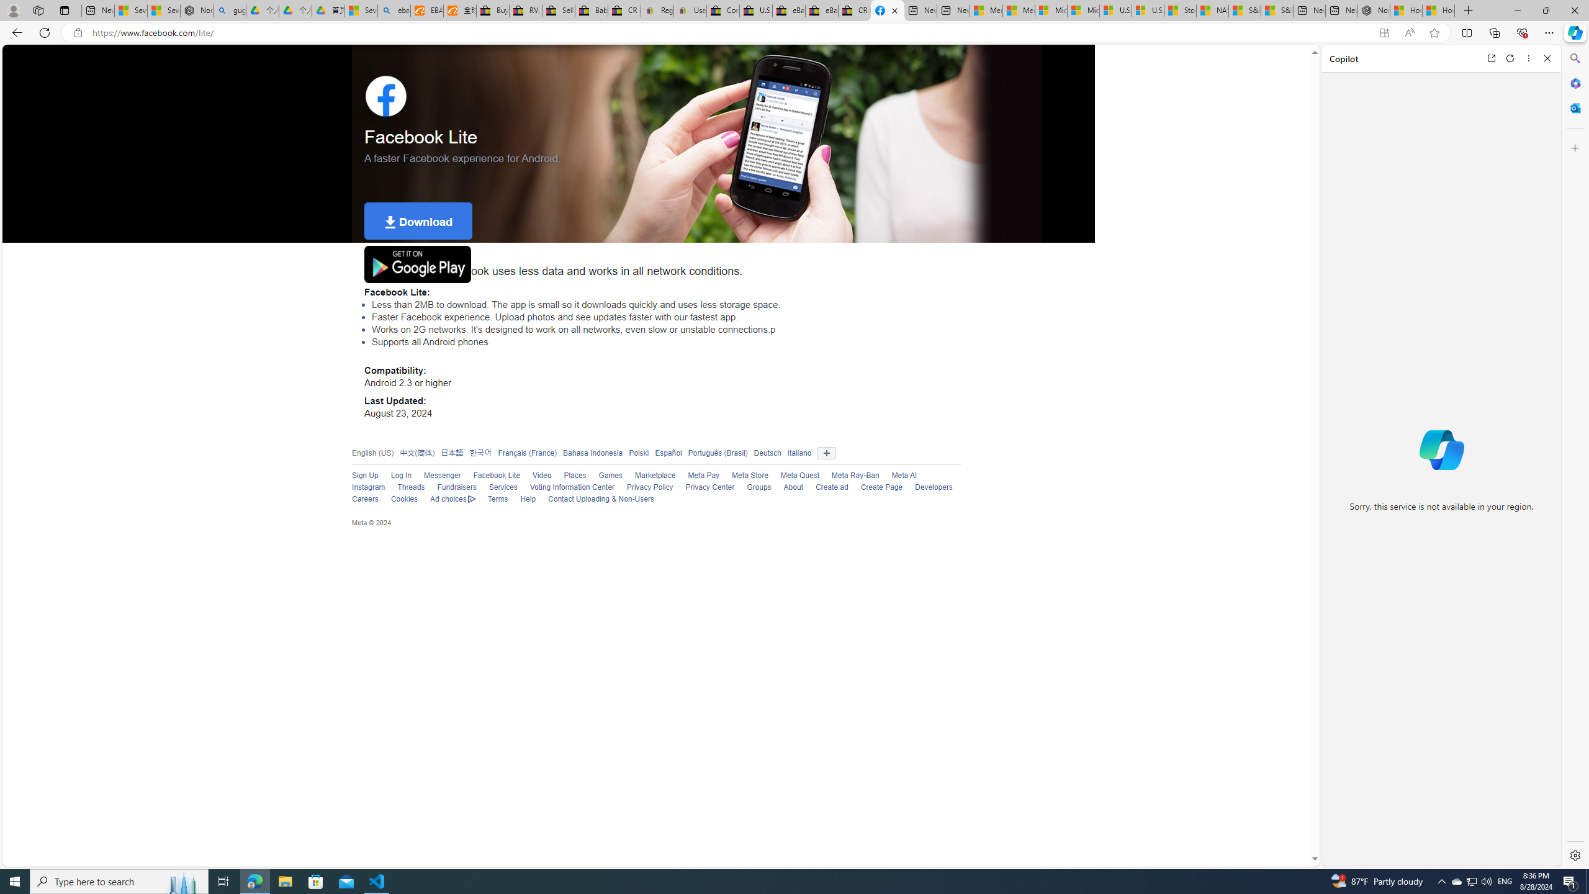 The image size is (1589, 894). I want to click on Instagram, so click(362, 488).